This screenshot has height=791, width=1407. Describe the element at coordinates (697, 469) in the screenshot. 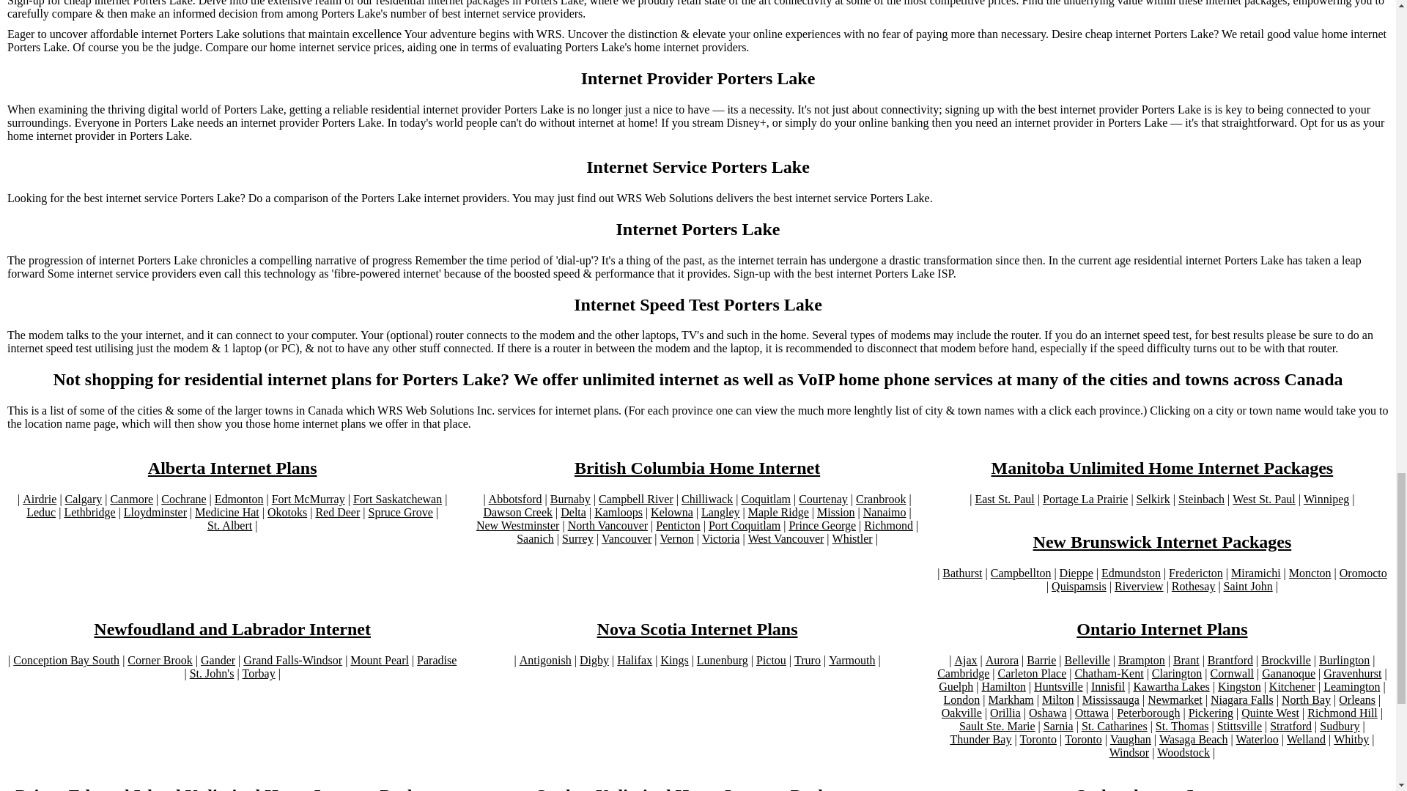

I see `British Columbia Home Internet` at that location.